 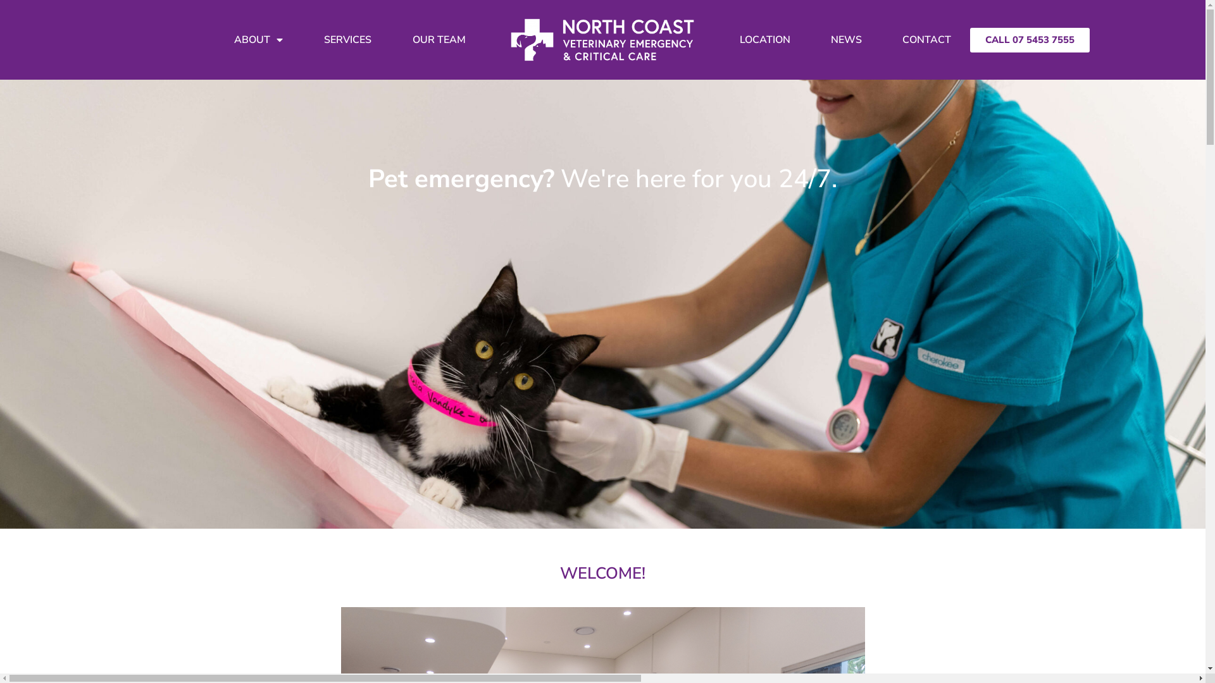 I want to click on NEWS, so click(x=847, y=40).